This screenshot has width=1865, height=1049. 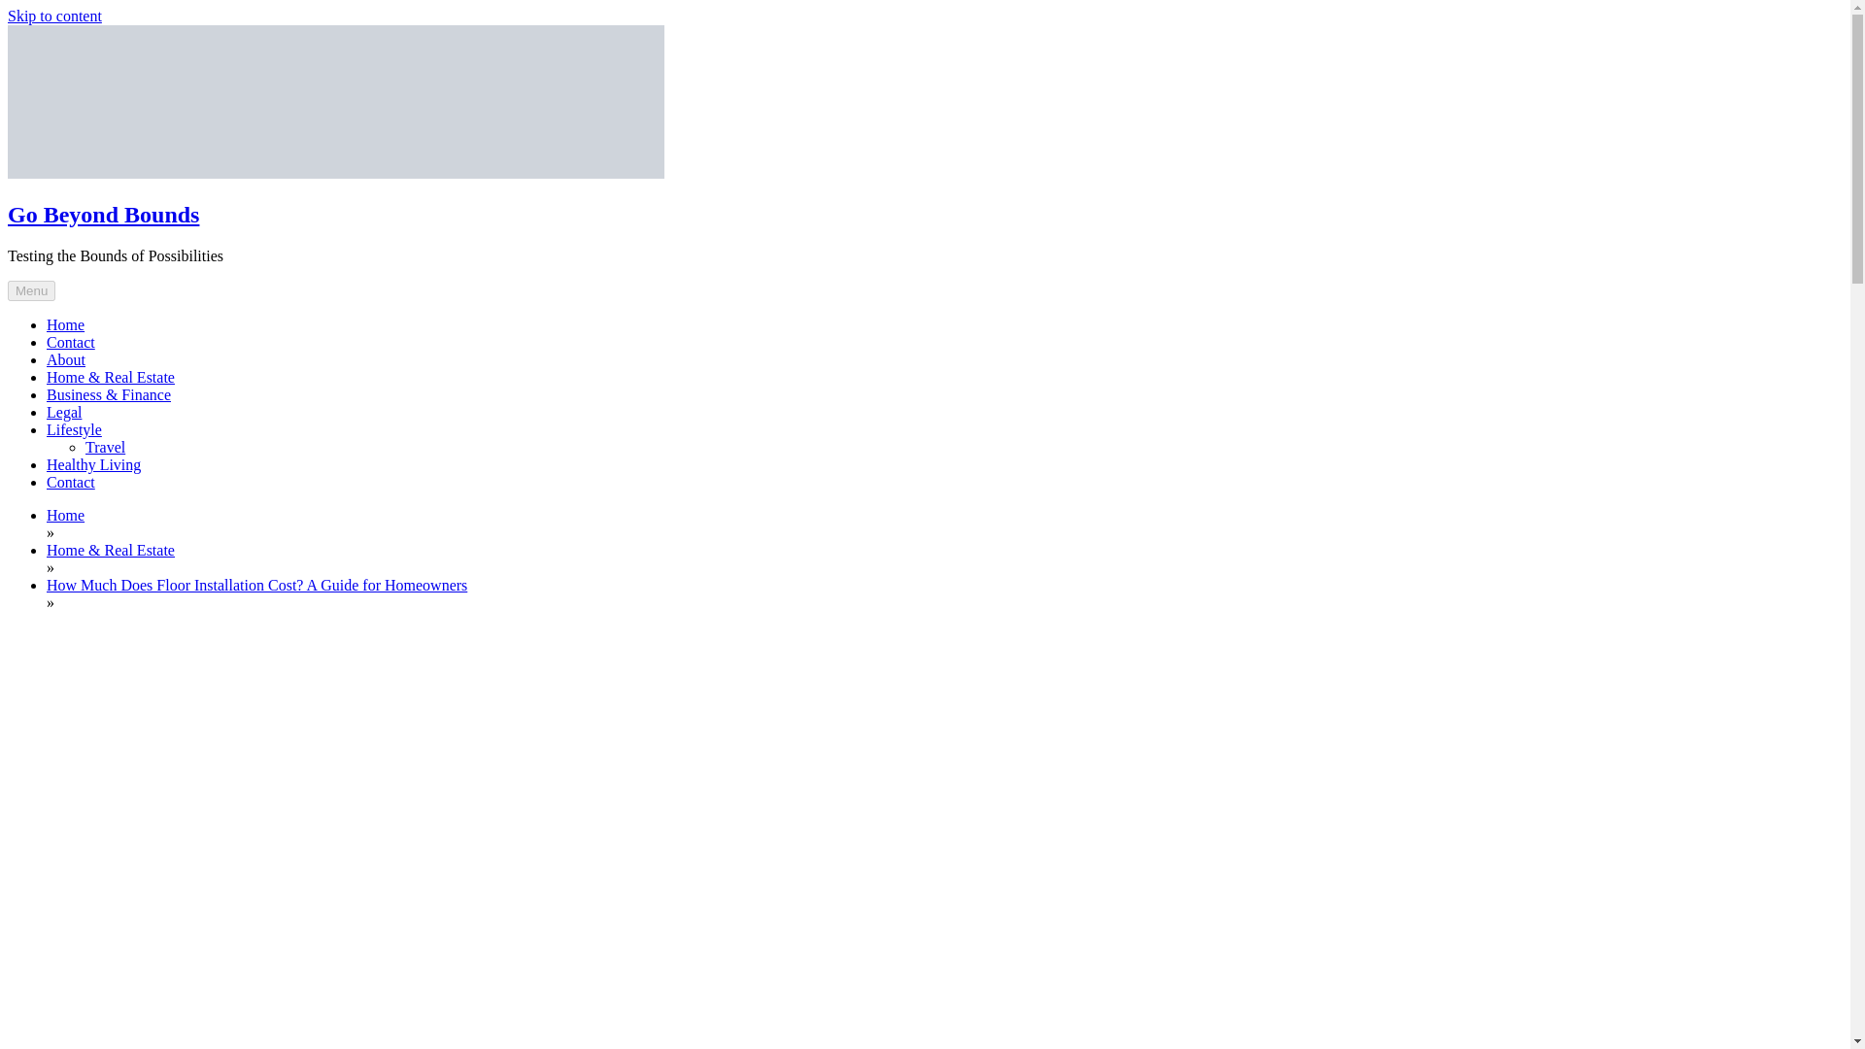 I want to click on Healthy Living, so click(x=93, y=464).